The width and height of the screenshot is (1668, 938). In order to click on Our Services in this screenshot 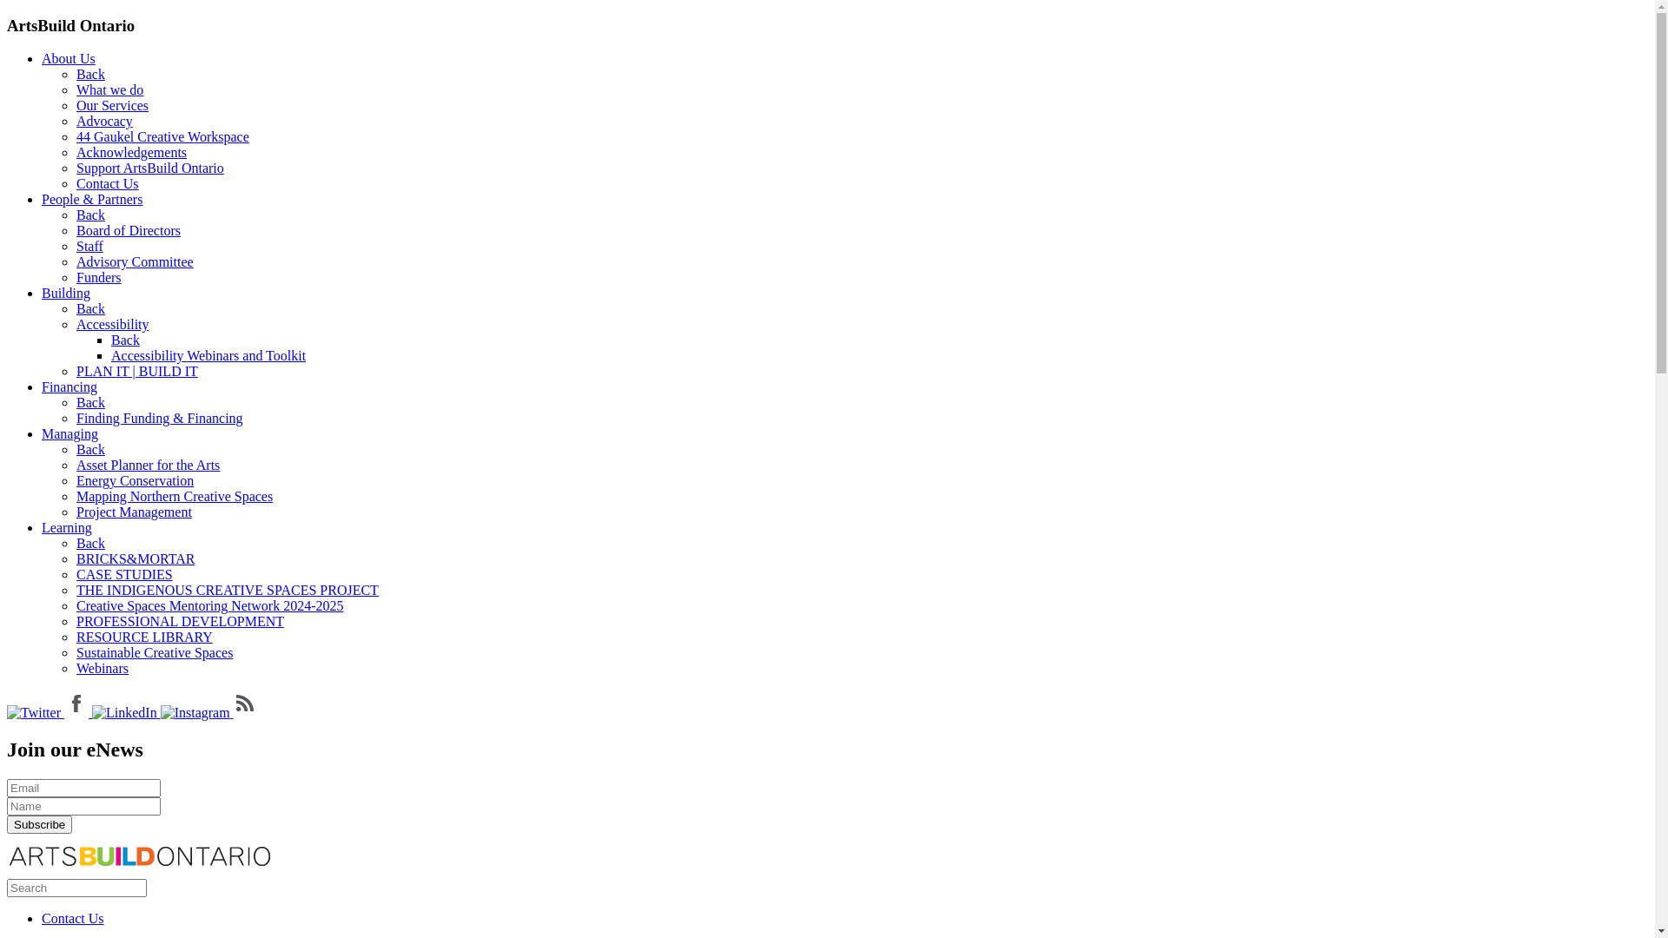, I will do `click(113, 106)`.